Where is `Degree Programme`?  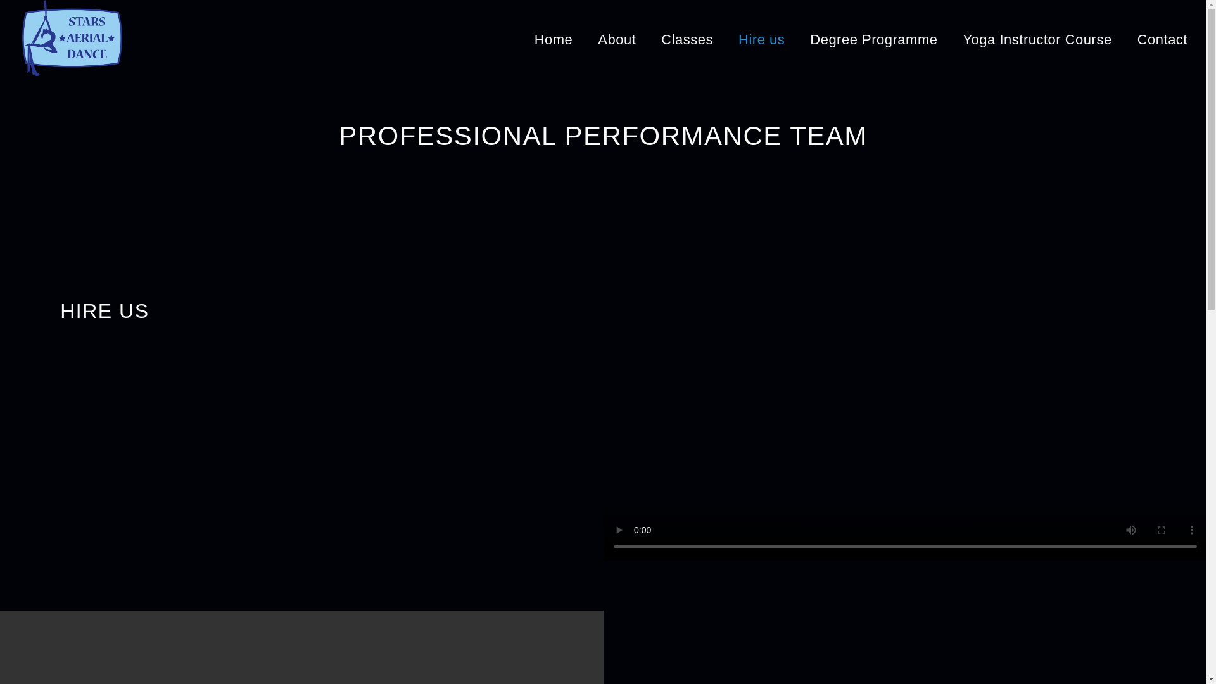 Degree Programme is located at coordinates (873, 39).